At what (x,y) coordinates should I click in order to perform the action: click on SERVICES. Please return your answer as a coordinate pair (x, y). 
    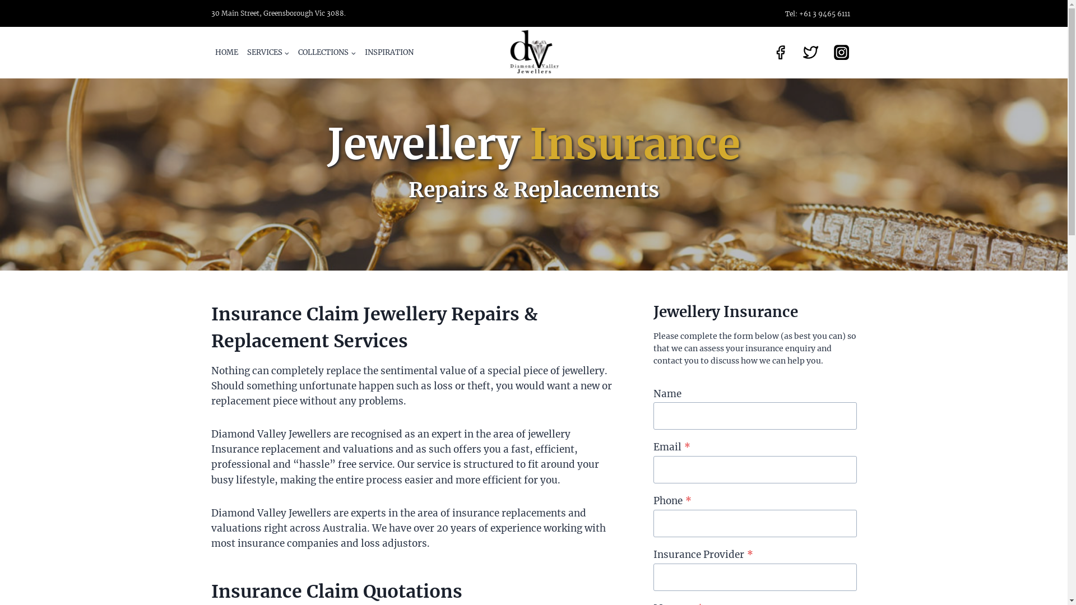
    Looking at the image, I should click on (268, 53).